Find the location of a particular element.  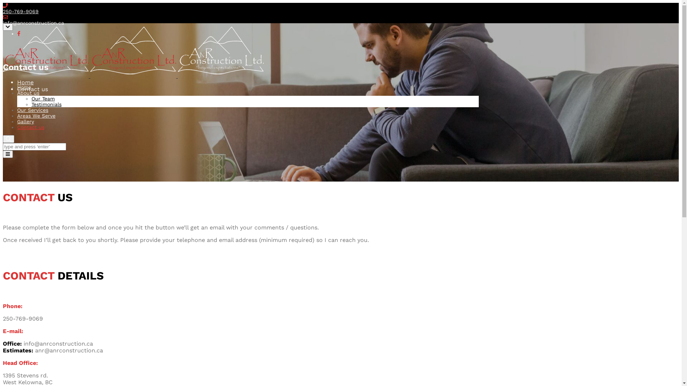

Our Team is located at coordinates (43, 99).